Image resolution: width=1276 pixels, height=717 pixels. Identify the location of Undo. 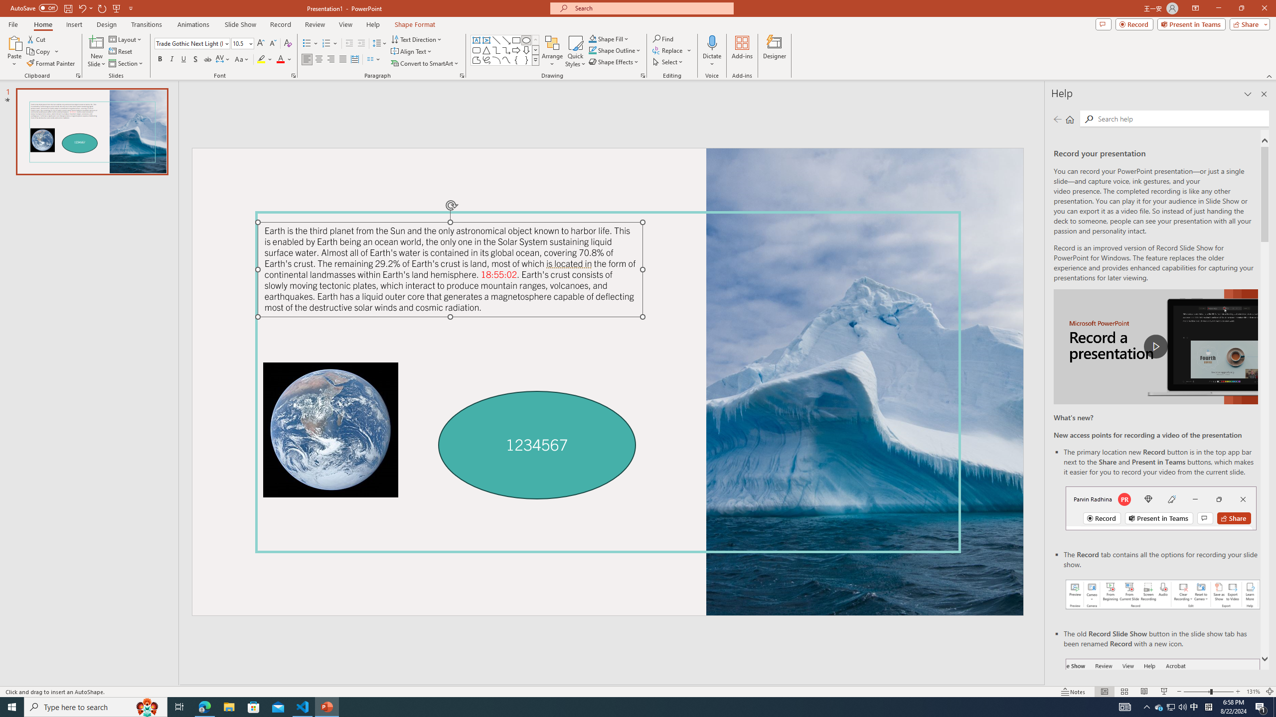
(85, 8).